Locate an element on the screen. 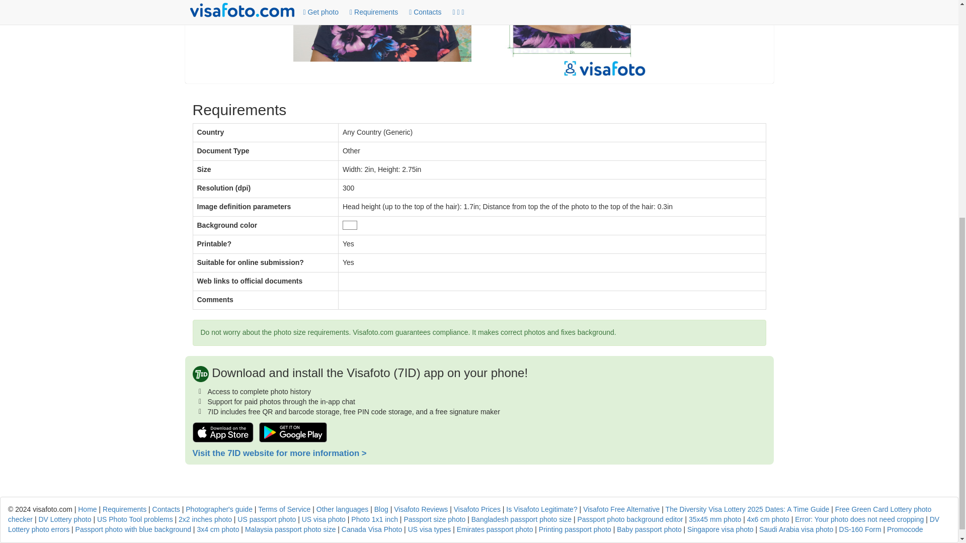  Visafoto Reviews is located at coordinates (421, 509).